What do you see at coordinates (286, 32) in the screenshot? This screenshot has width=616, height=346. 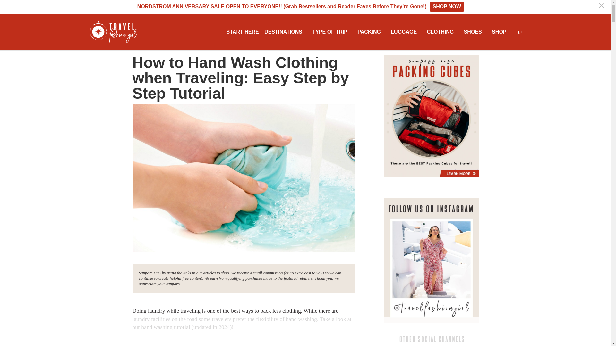 I see `DESTINATIONS` at bounding box center [286, 32].